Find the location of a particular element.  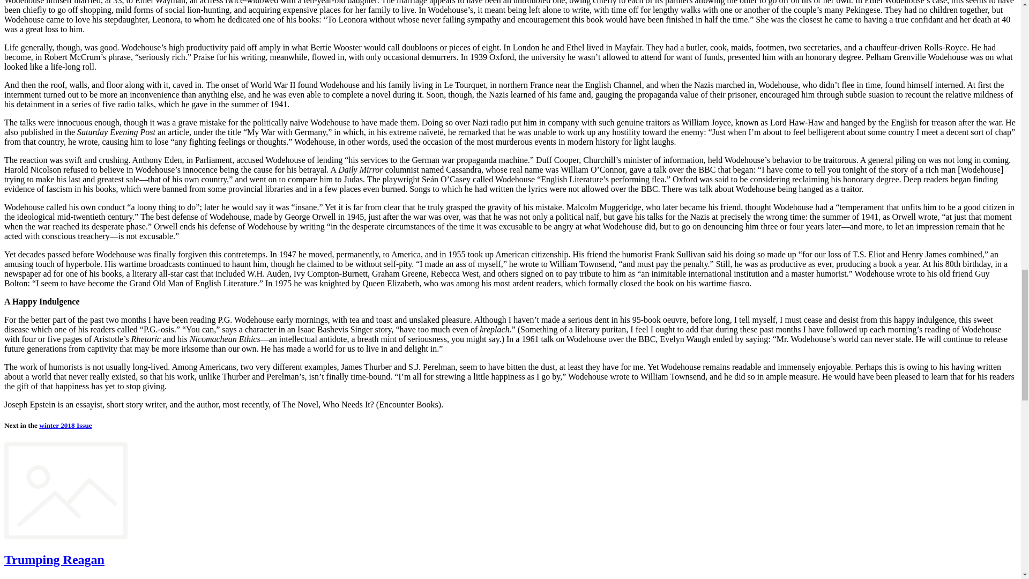

Trumping Reagan is located at coordinates (54, 560).